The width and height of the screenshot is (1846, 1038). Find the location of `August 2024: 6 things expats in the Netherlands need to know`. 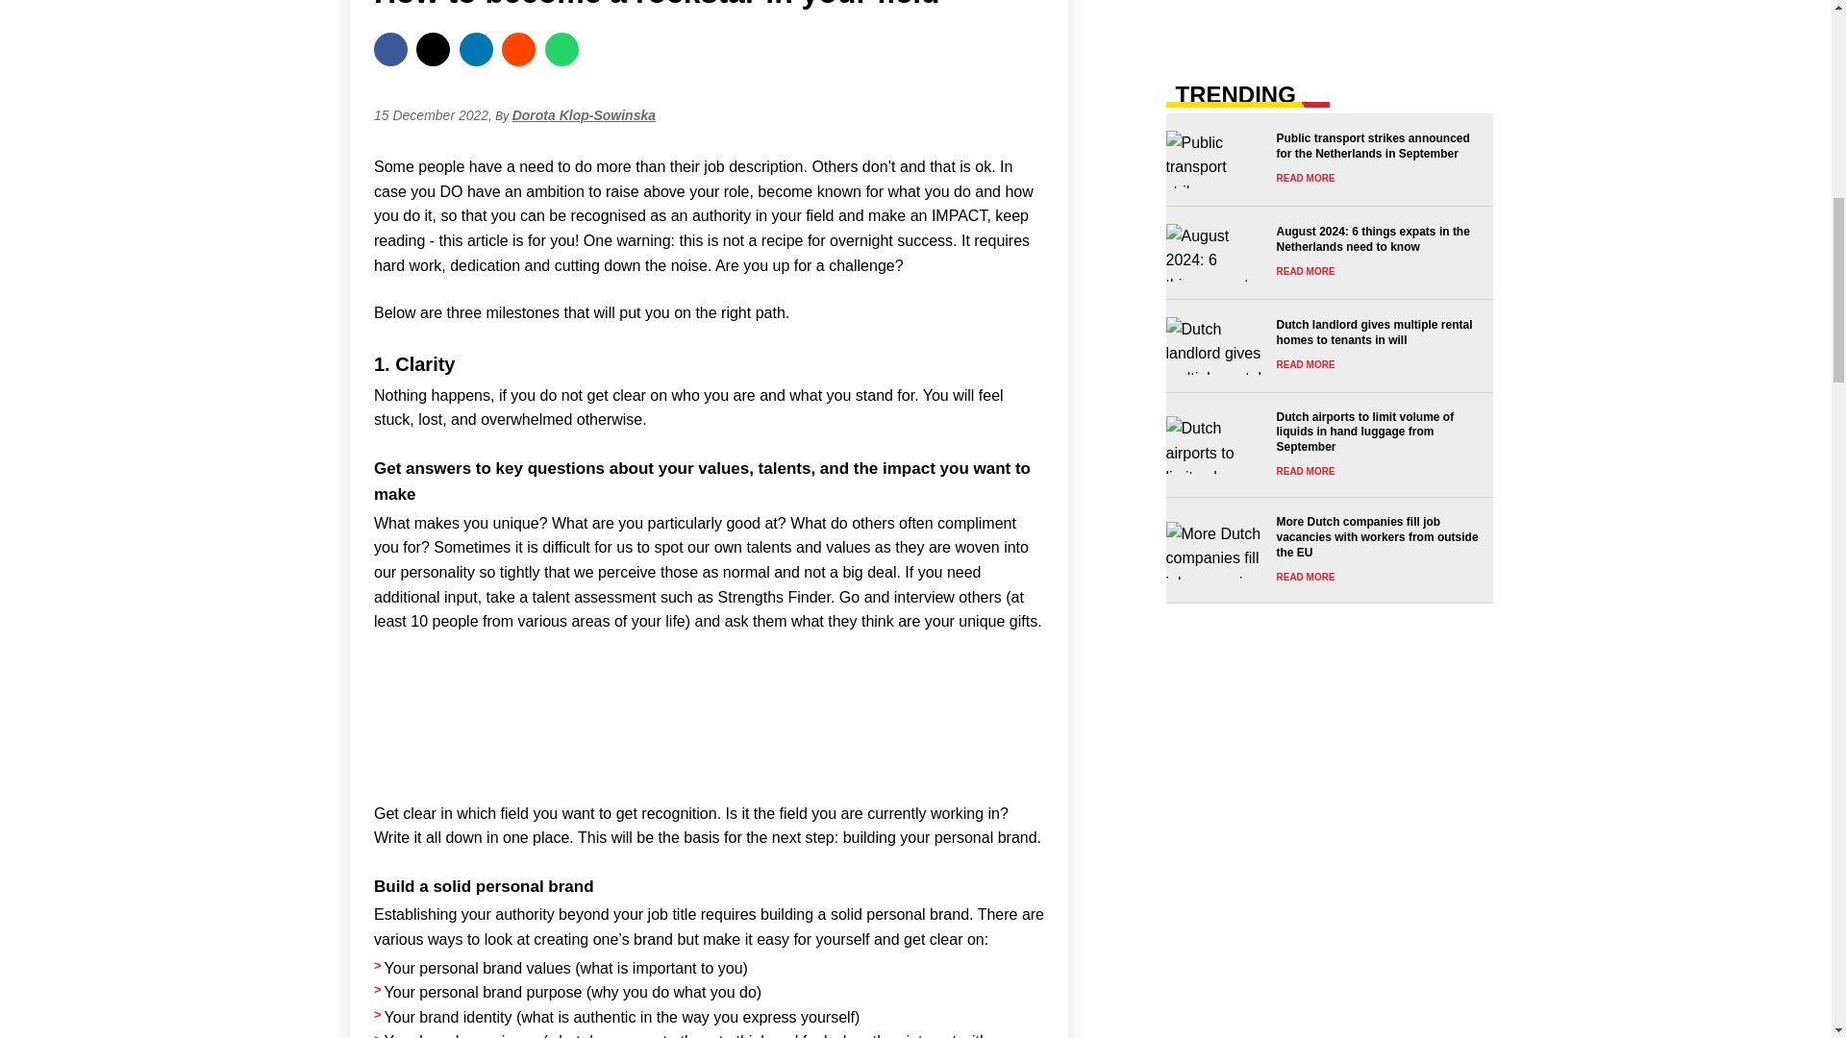

August 2024: 6 things expats in the Netherlands need to know is located at coordinates (1323, 252).